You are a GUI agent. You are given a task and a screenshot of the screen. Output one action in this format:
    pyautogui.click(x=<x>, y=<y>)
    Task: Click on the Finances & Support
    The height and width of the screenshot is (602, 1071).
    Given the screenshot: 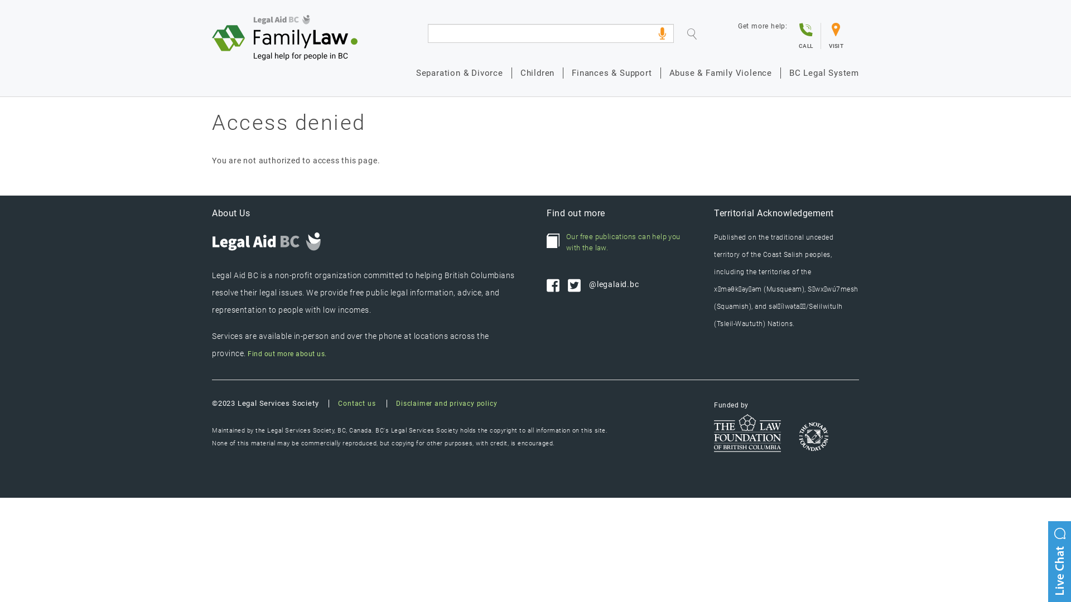 What is the action you would take?
    pyautogui.click(x=611, y=73)
    